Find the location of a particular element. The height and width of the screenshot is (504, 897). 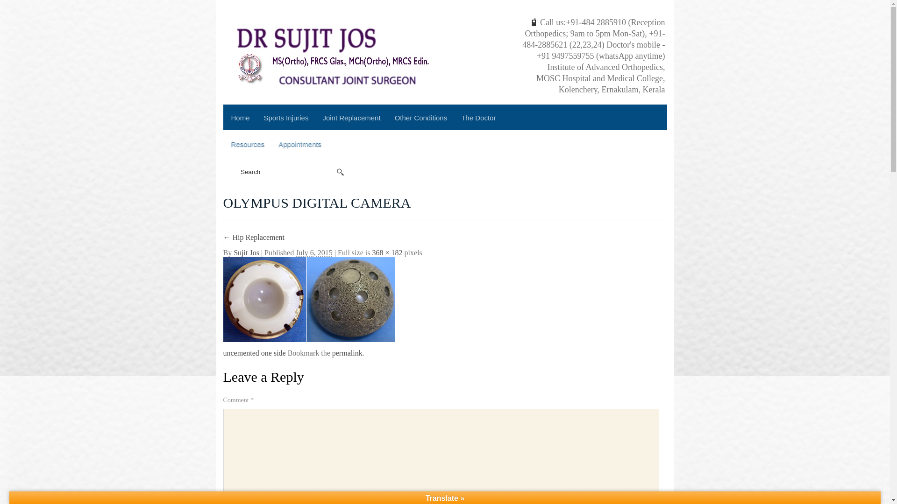

Permalink to OLYMPUS DIGITAL CAMERA is located at coordinates (347, 353).